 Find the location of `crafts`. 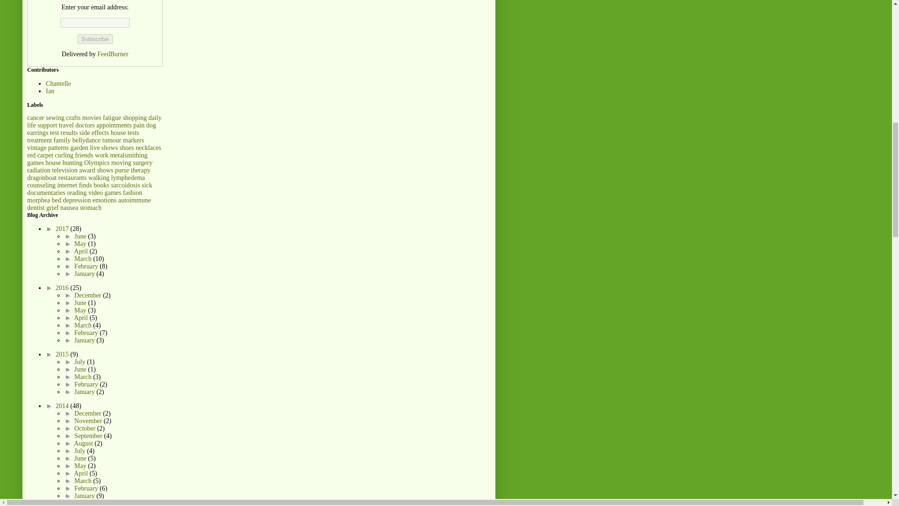

crafts is located at coordinates (73, 118).